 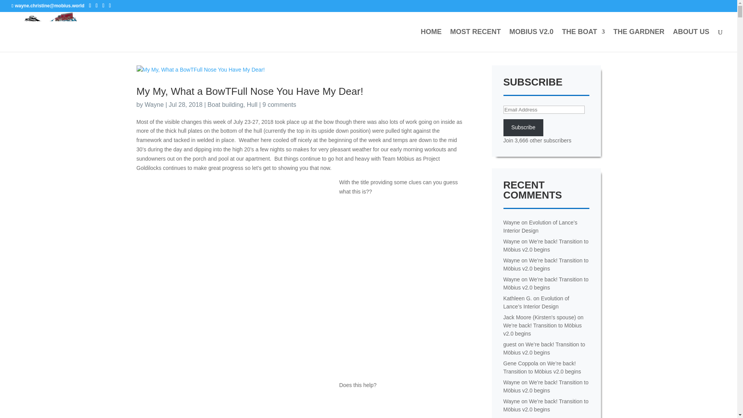 I want to click on Posts by Wayne, so click(x=154, y=104).